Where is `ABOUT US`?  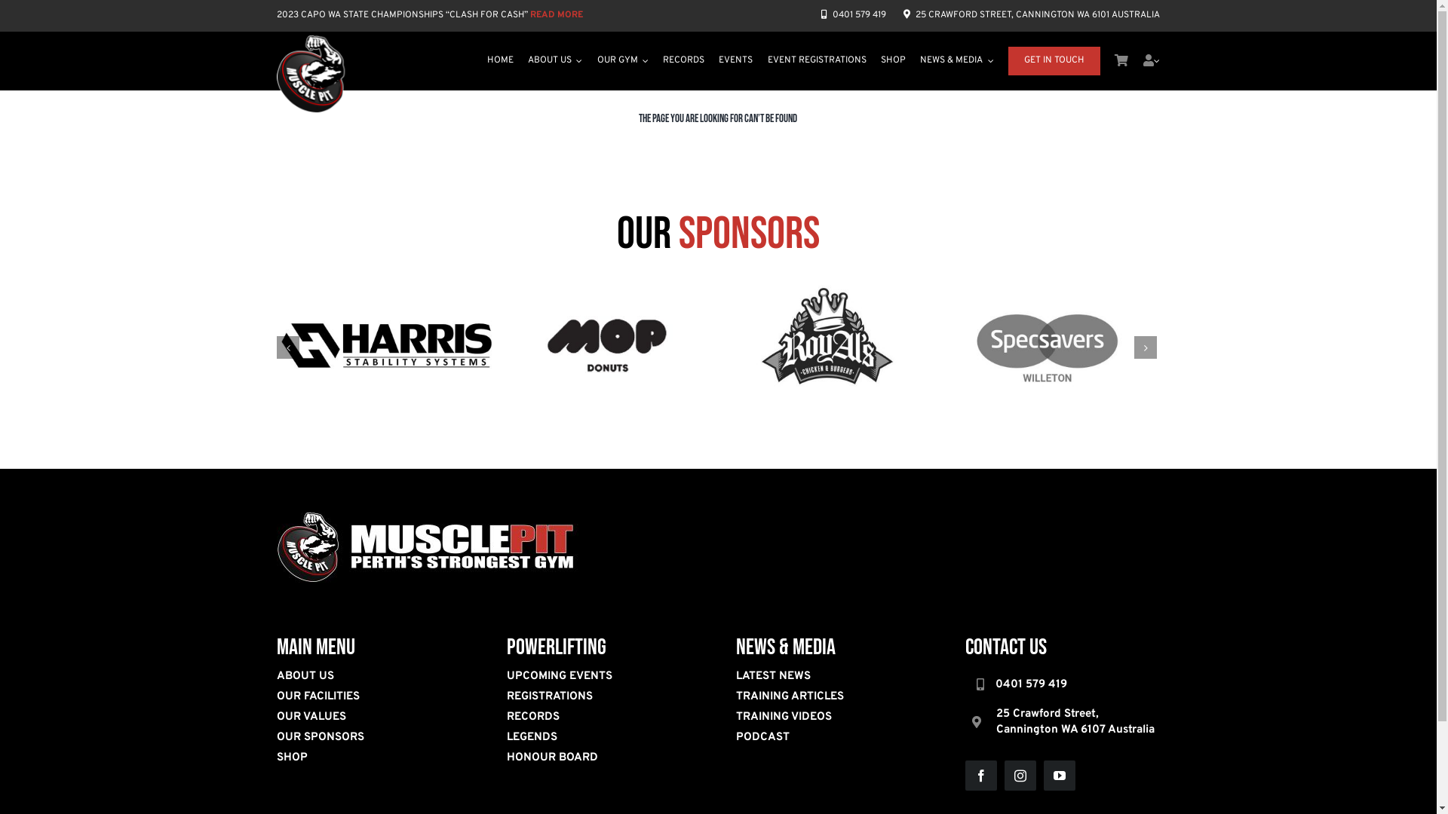
ABOUT US is located at coordinates (555, 61).